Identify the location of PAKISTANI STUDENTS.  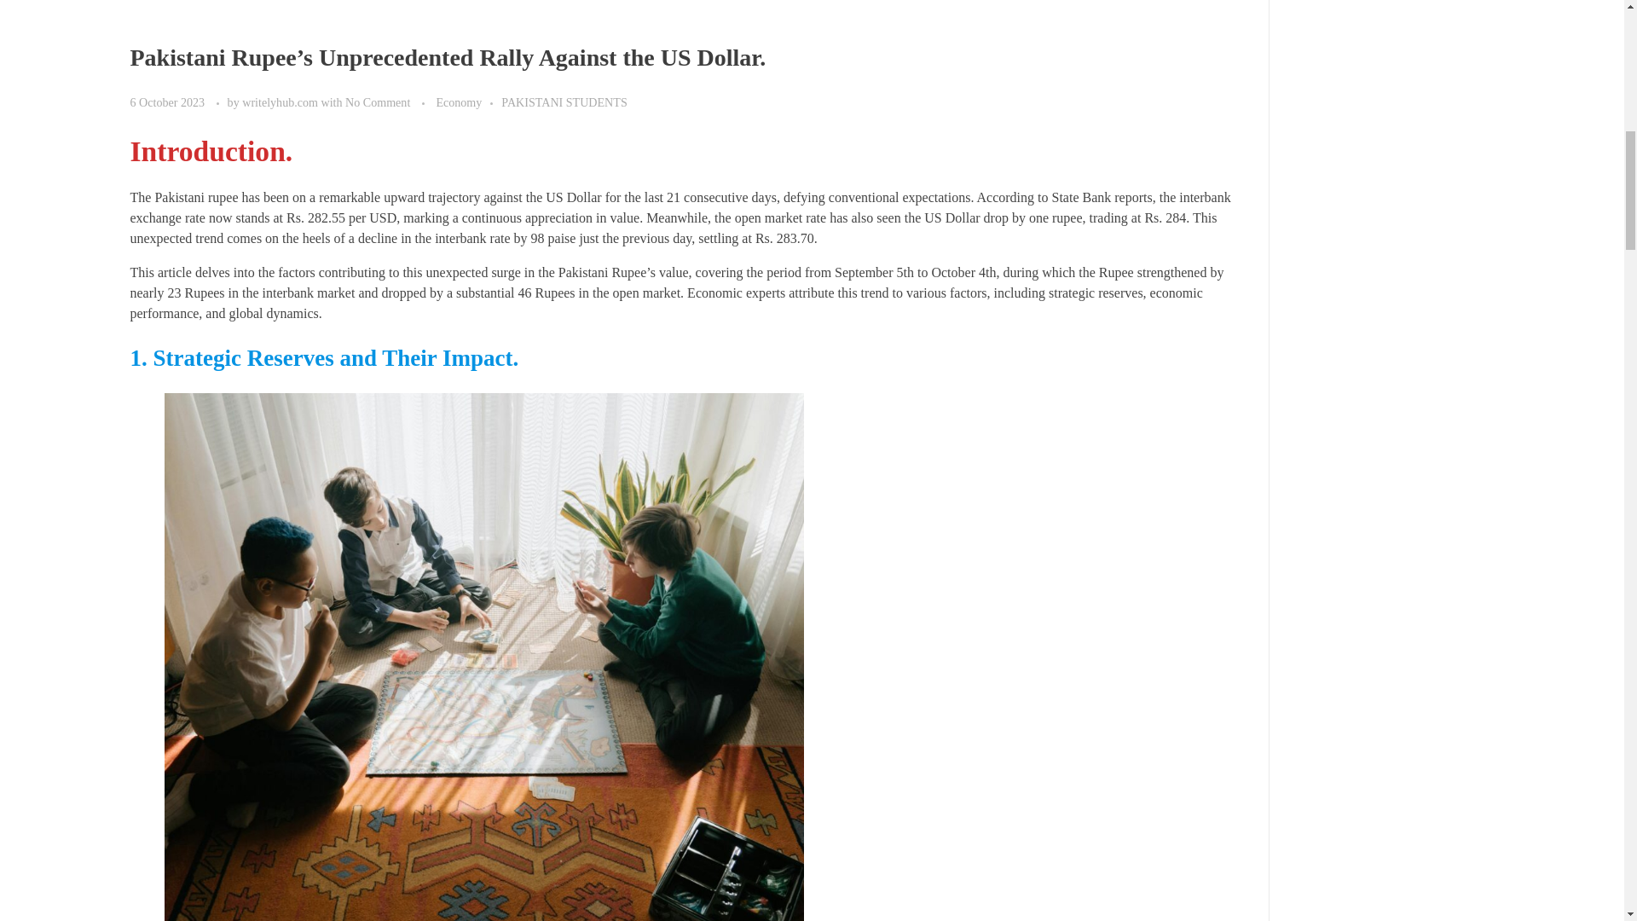
(564, 102).